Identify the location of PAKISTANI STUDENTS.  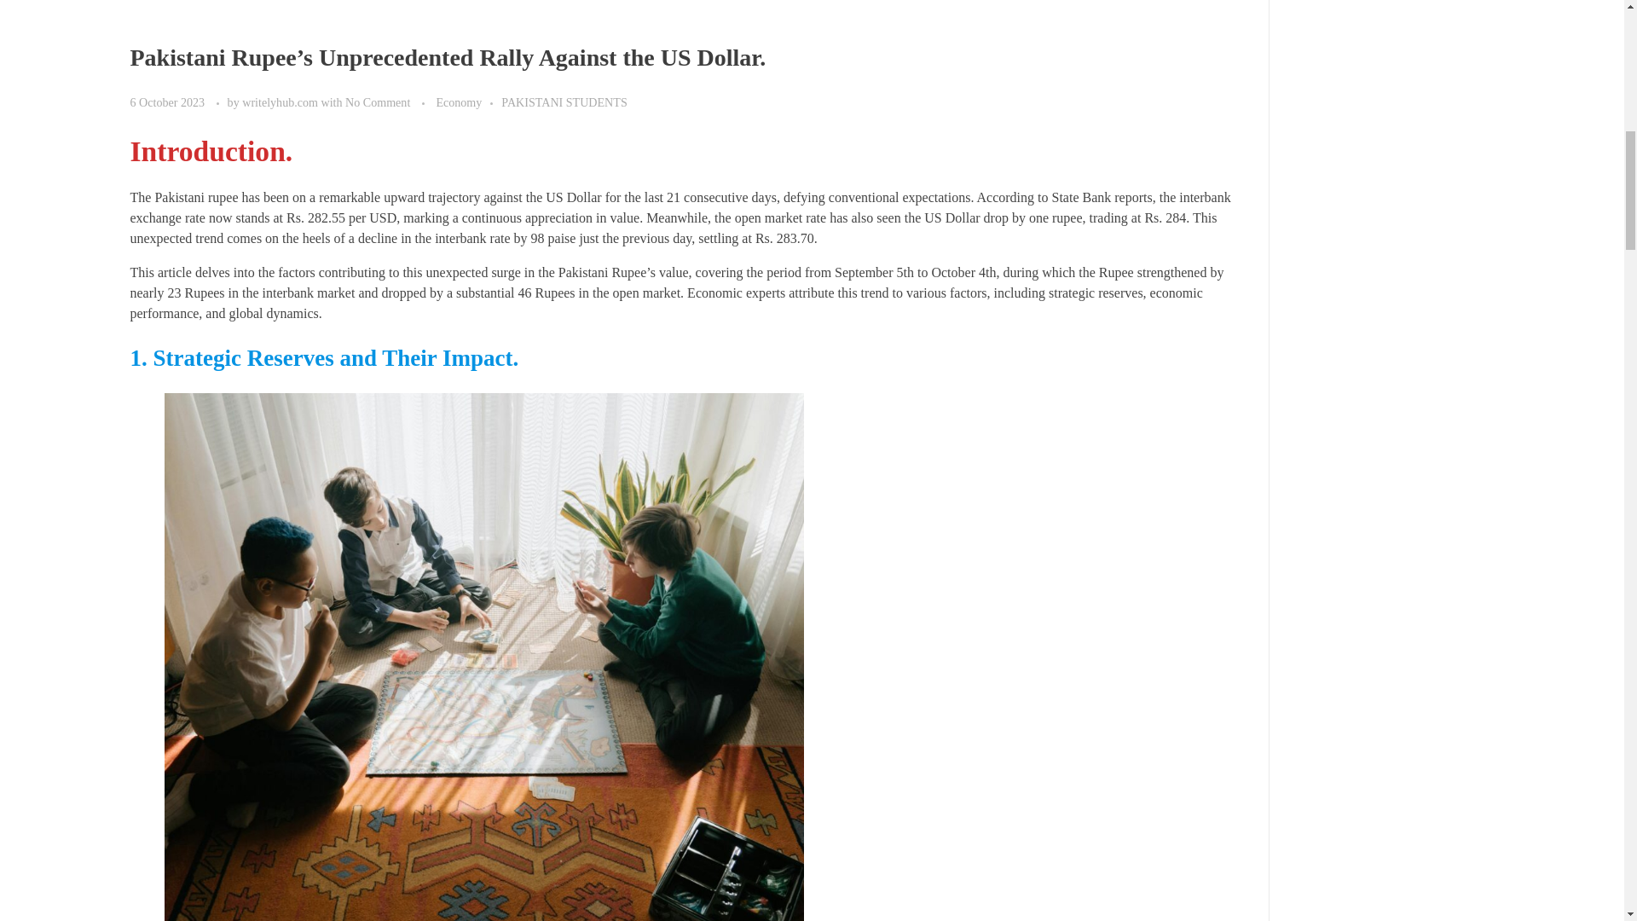
(564, 102).